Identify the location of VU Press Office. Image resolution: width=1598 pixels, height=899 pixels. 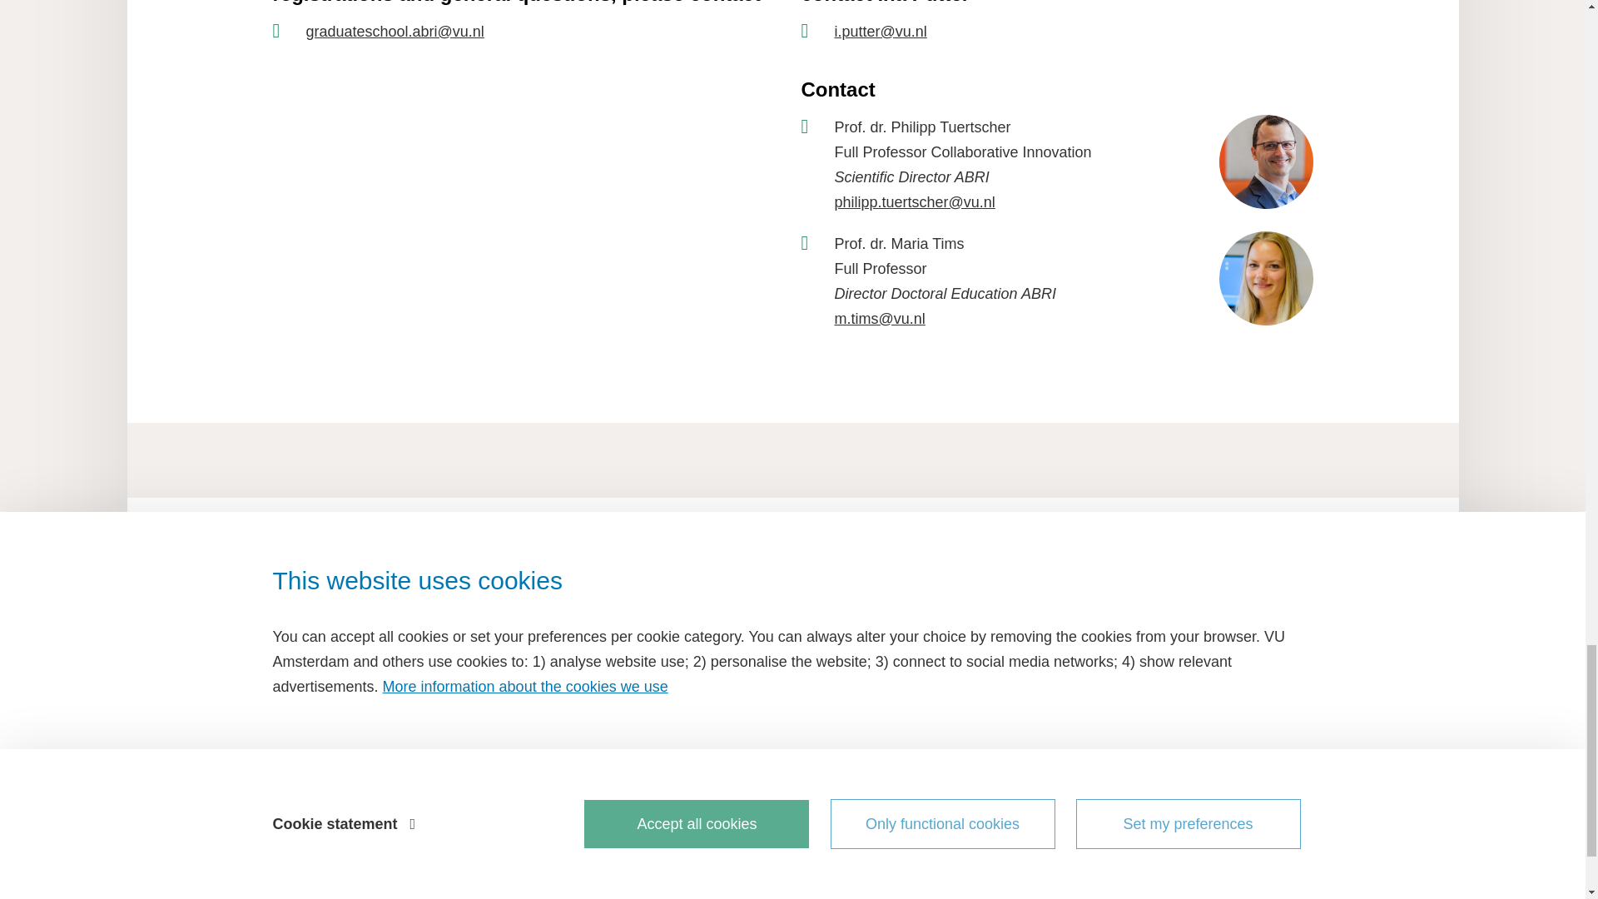
(439, 805).